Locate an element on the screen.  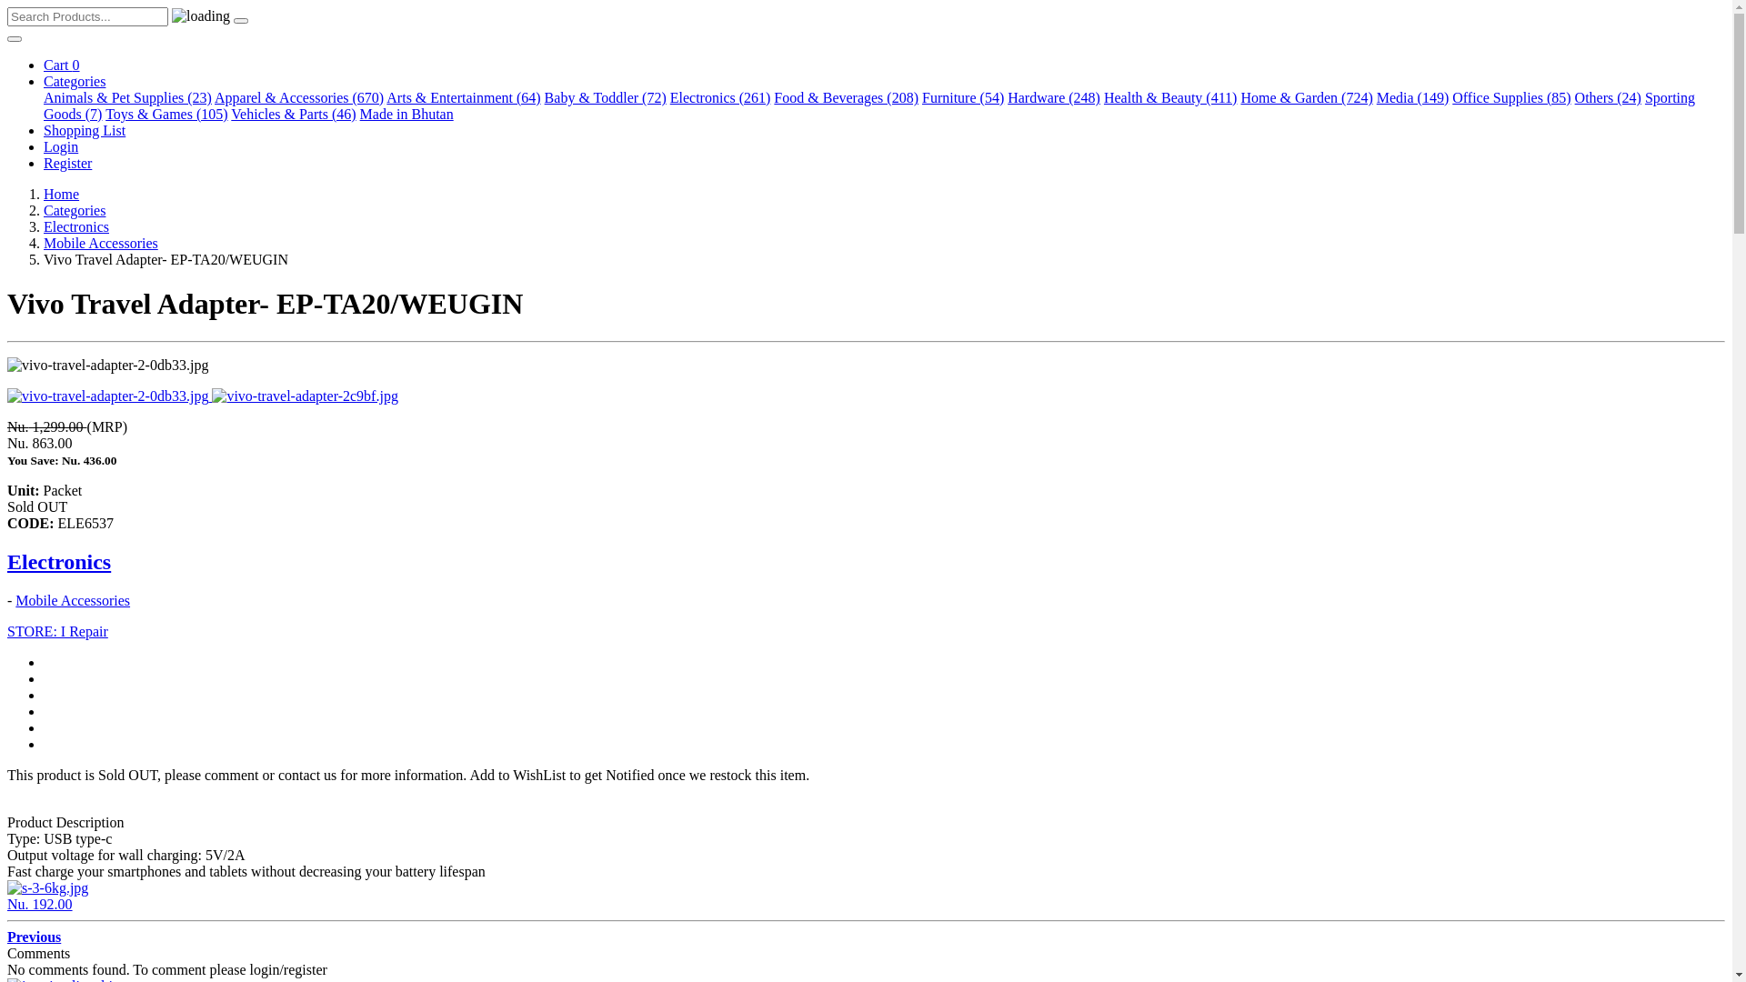
Mobile Accessories is located at coordinates (73, 600).